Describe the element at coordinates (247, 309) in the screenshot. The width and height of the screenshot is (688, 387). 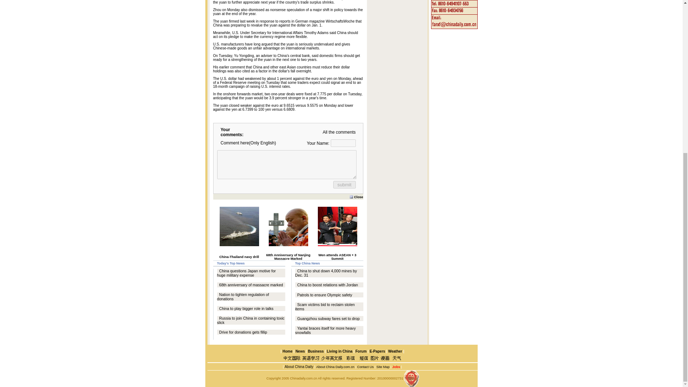
I see `China to play bigger role in talks` at that location.